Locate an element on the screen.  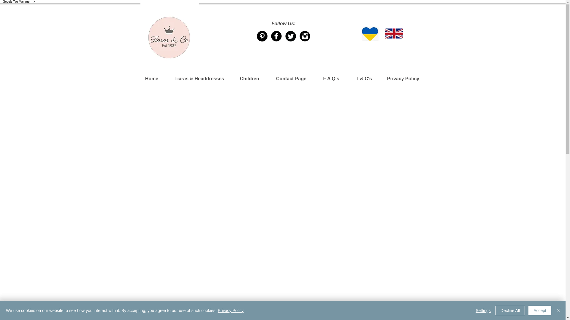
Contact Page is located at coordinates (292, 79).